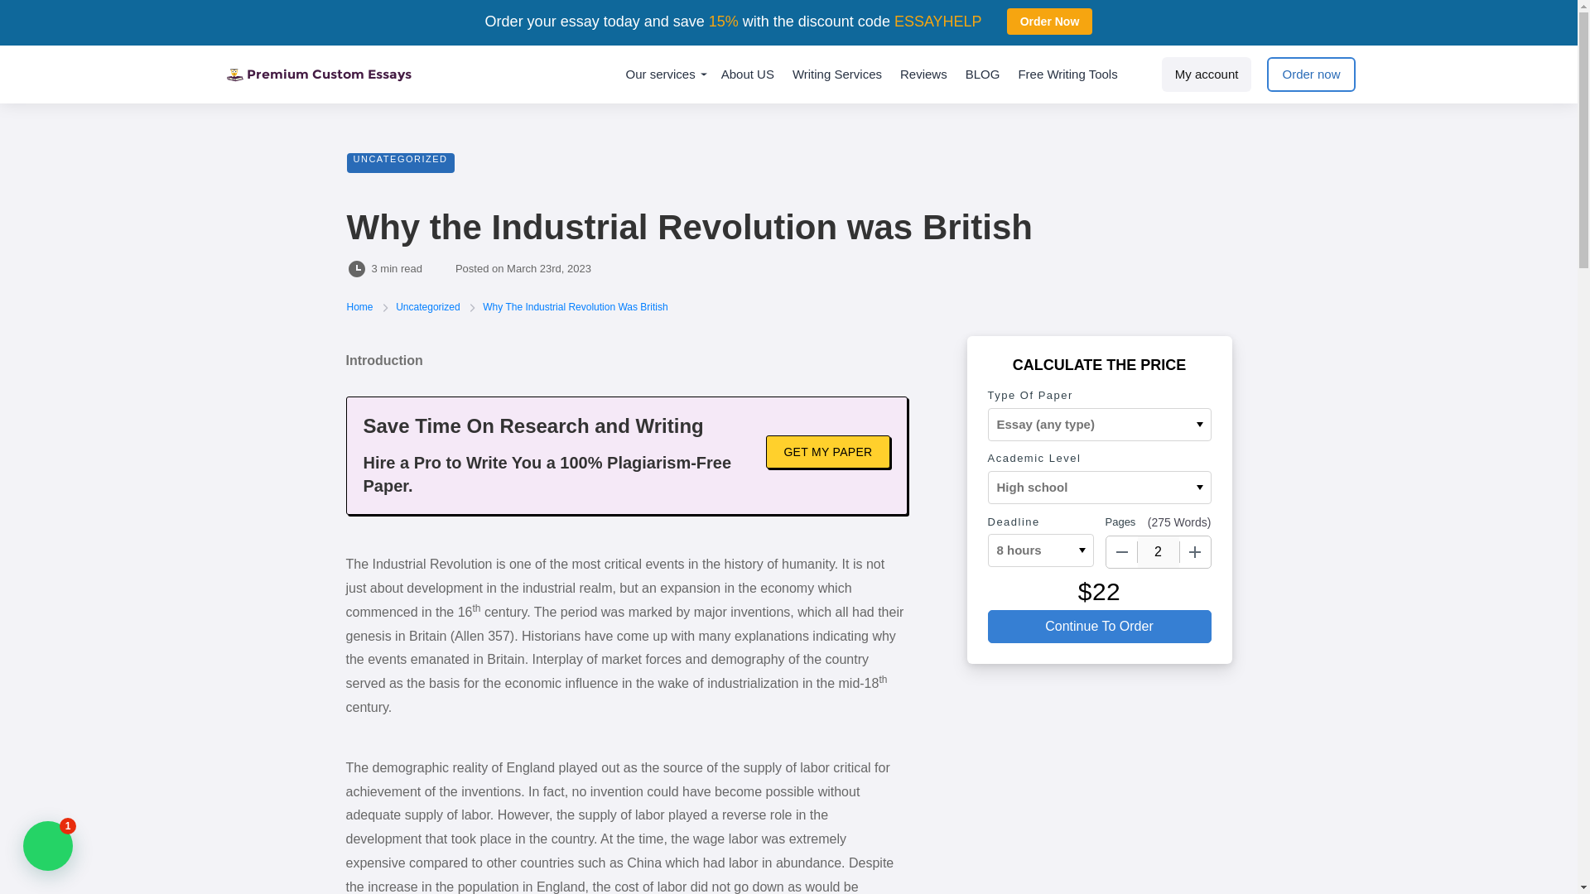 The height and width of the screenshot is (894, 1590). Describe the element at coordinates (361, 306) in the screenshot. I see `Home` at that location.